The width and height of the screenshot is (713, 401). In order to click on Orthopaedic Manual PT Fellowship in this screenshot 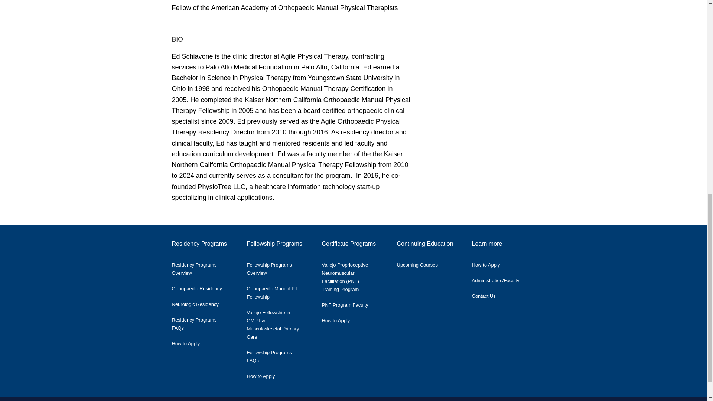, I will do `click(279, 291)`.